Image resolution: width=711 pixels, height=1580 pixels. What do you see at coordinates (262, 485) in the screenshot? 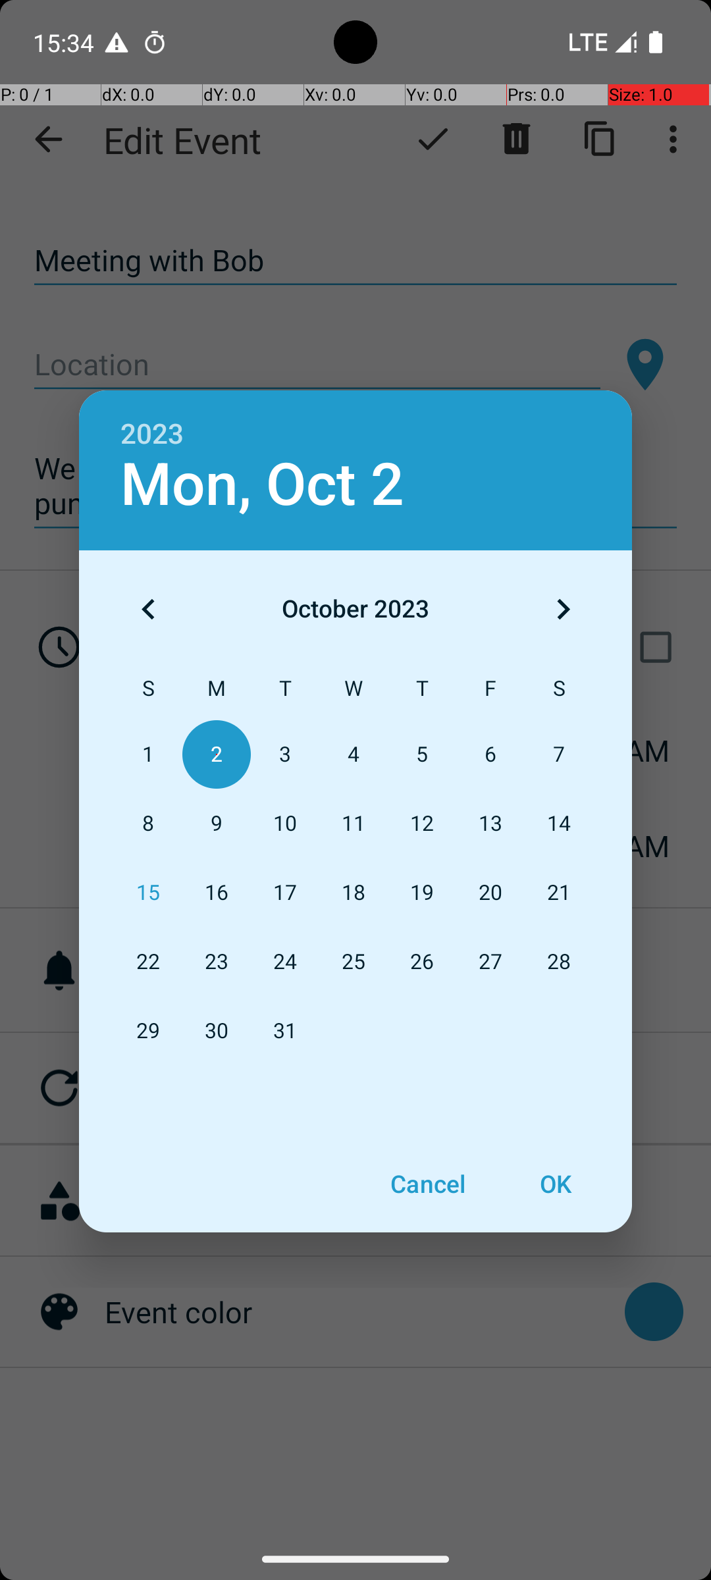
I see `Mon, Oct 2` at bounding box center [262, 485].